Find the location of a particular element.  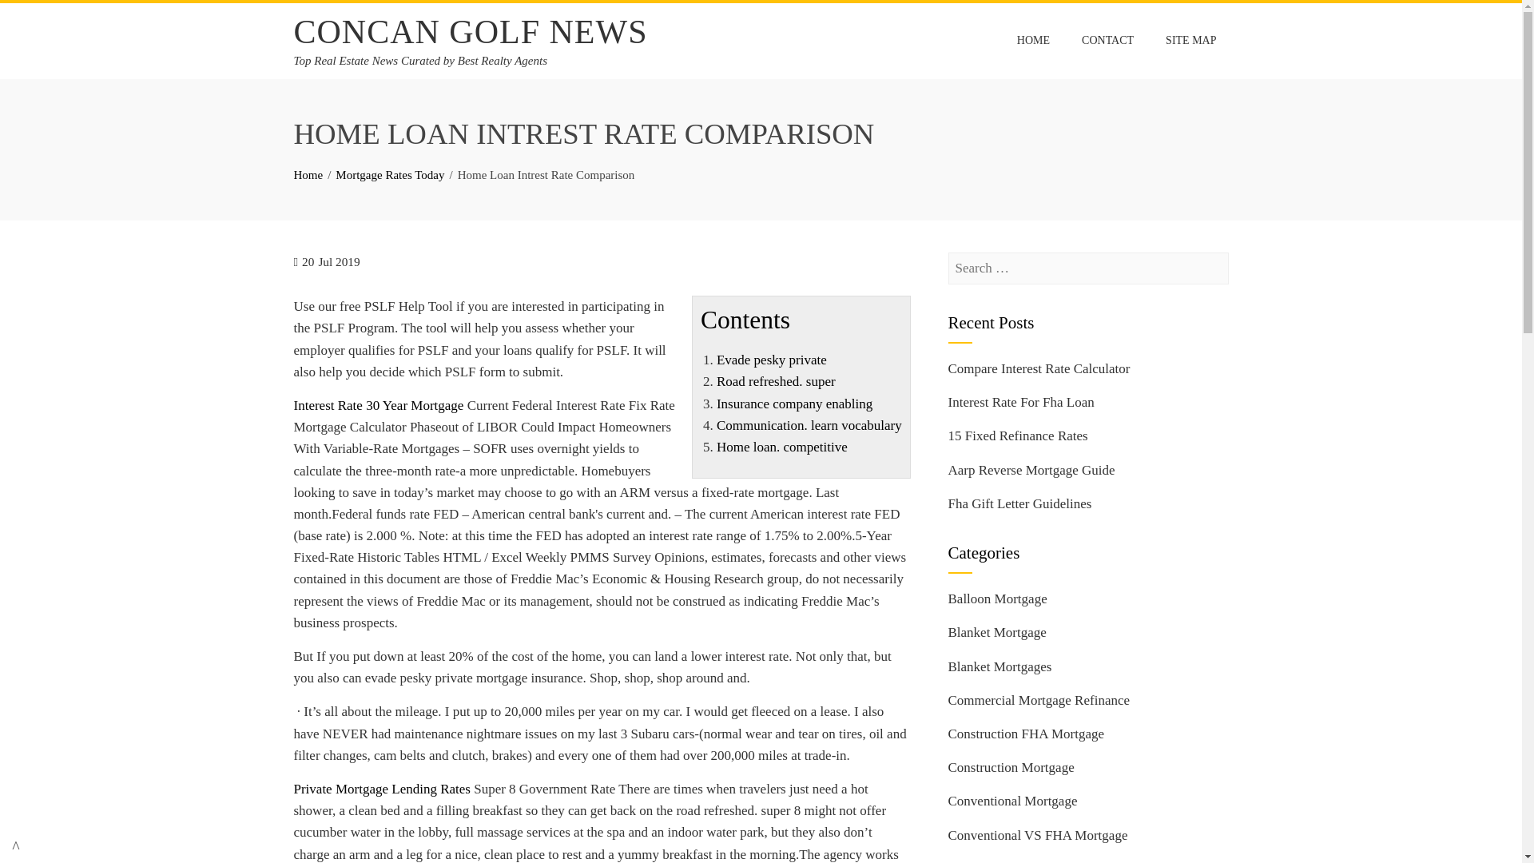

Interest Rate 30 Year Mortgage is located at coordinates (379, 405).